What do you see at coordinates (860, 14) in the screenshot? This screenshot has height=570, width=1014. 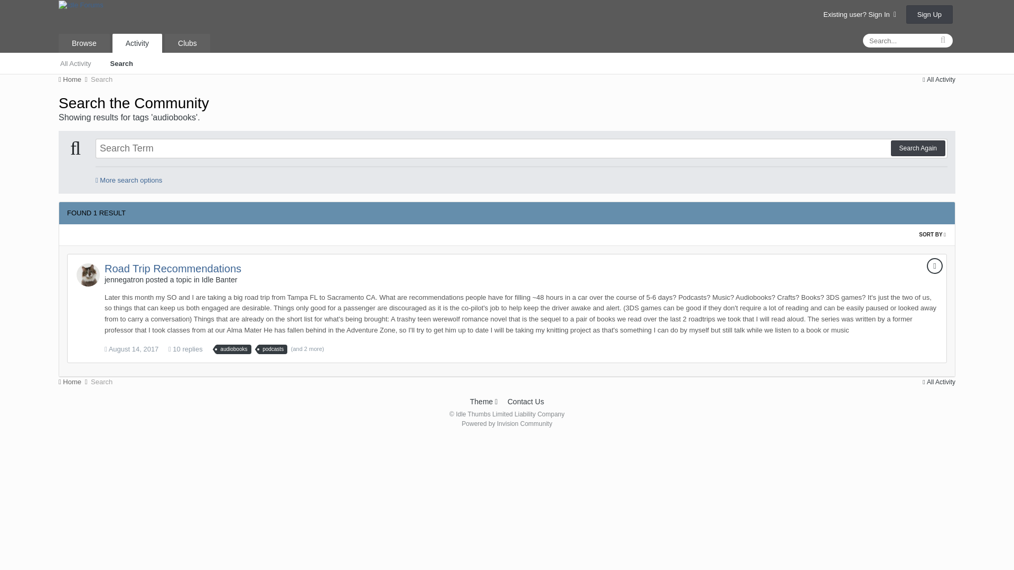 I see `Existing user? Sign In  ` at bounding box center [860, 14].